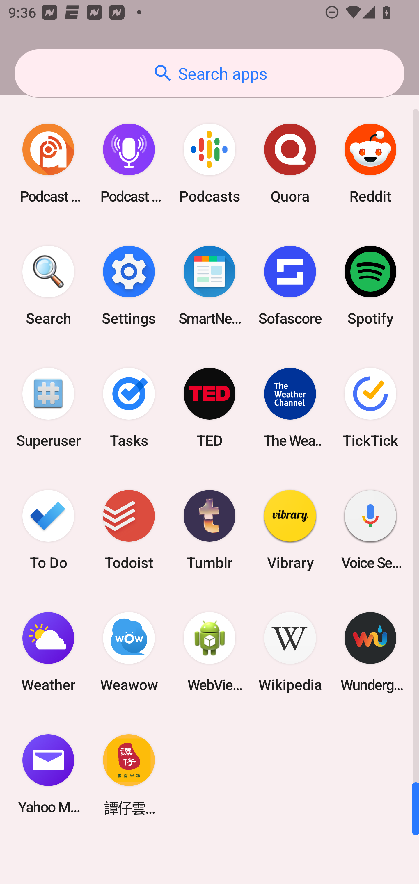 The image size is (419, 884). Describe the element at coordinates (290, 286) in the screenshot. I see `Sofascore` at that location.